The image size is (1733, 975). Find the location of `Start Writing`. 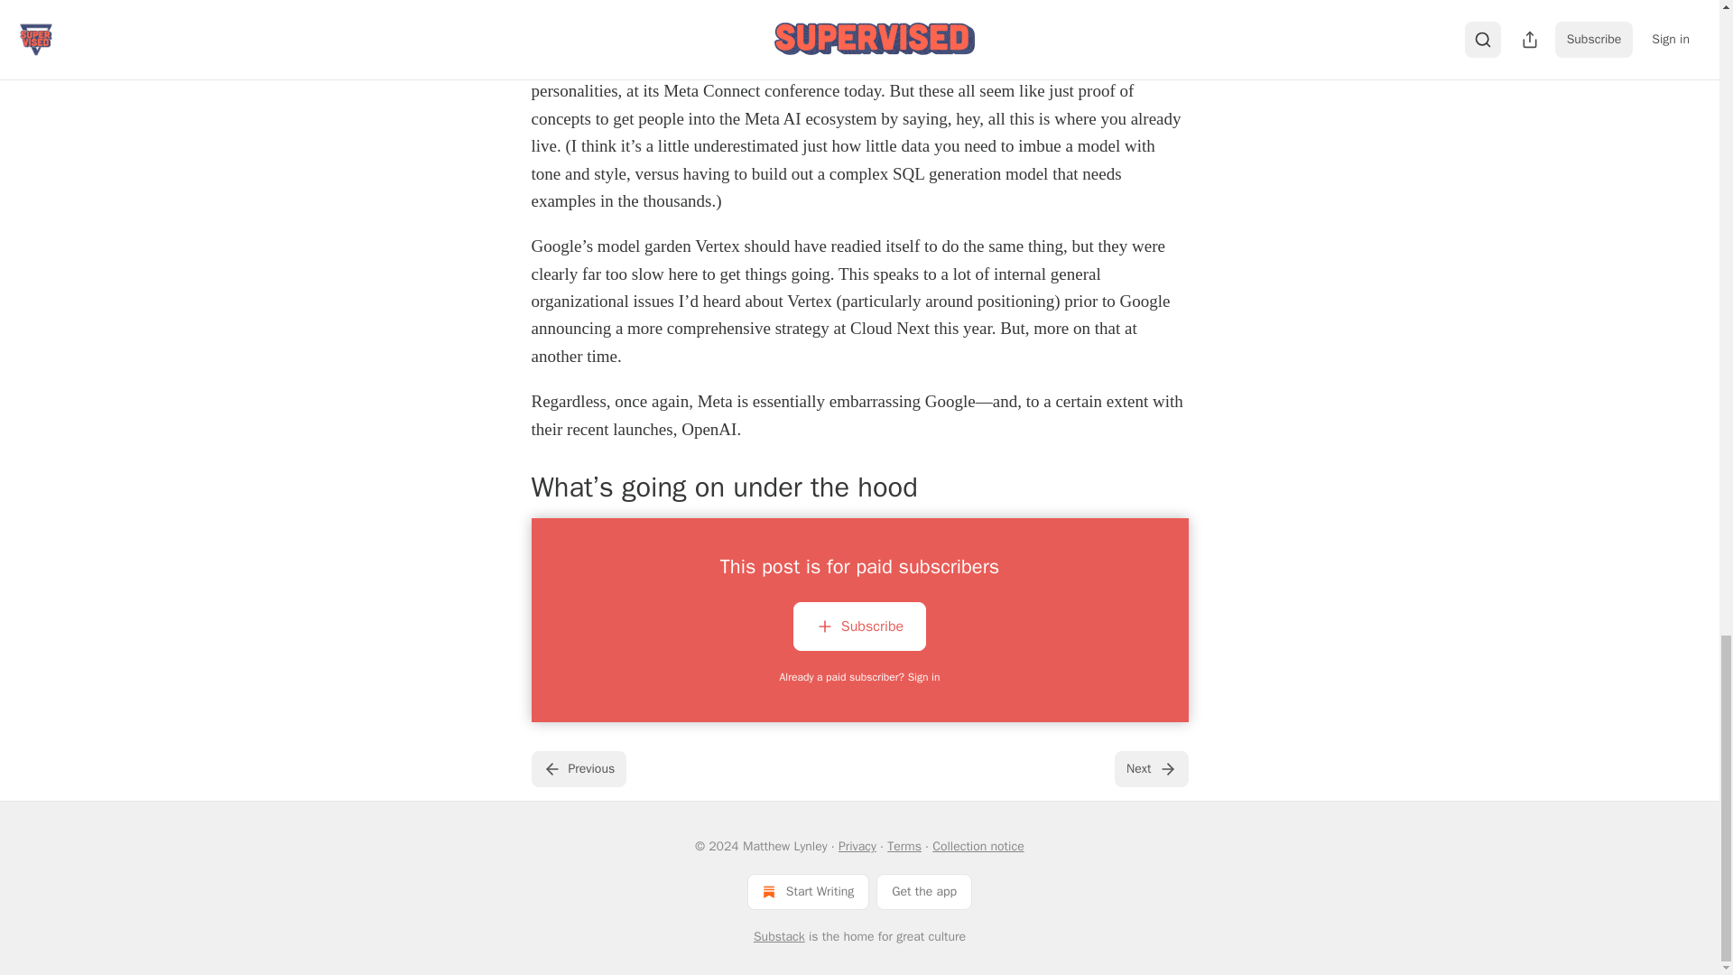

Start Writing is located at coordinates (808, 891).